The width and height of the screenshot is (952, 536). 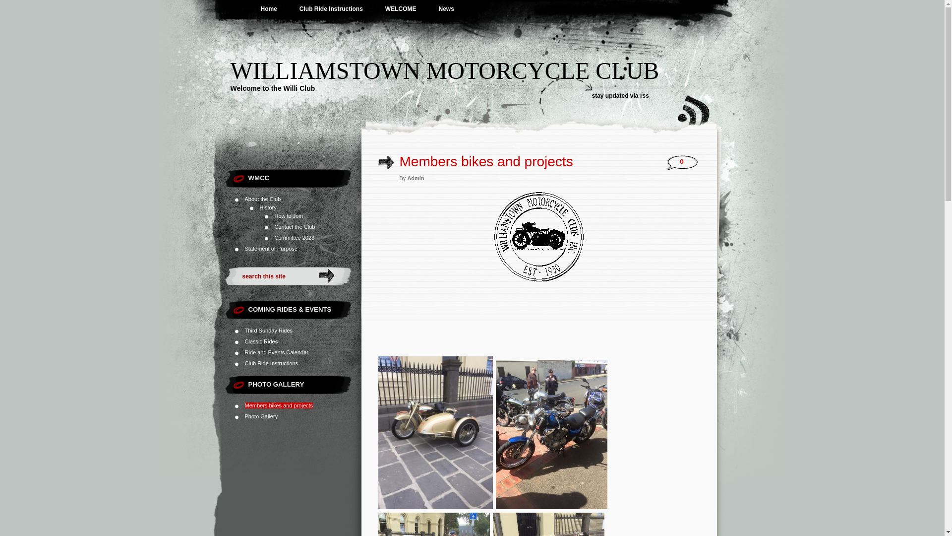 I want to click on Contact the Club, so click(x=295, y=227).